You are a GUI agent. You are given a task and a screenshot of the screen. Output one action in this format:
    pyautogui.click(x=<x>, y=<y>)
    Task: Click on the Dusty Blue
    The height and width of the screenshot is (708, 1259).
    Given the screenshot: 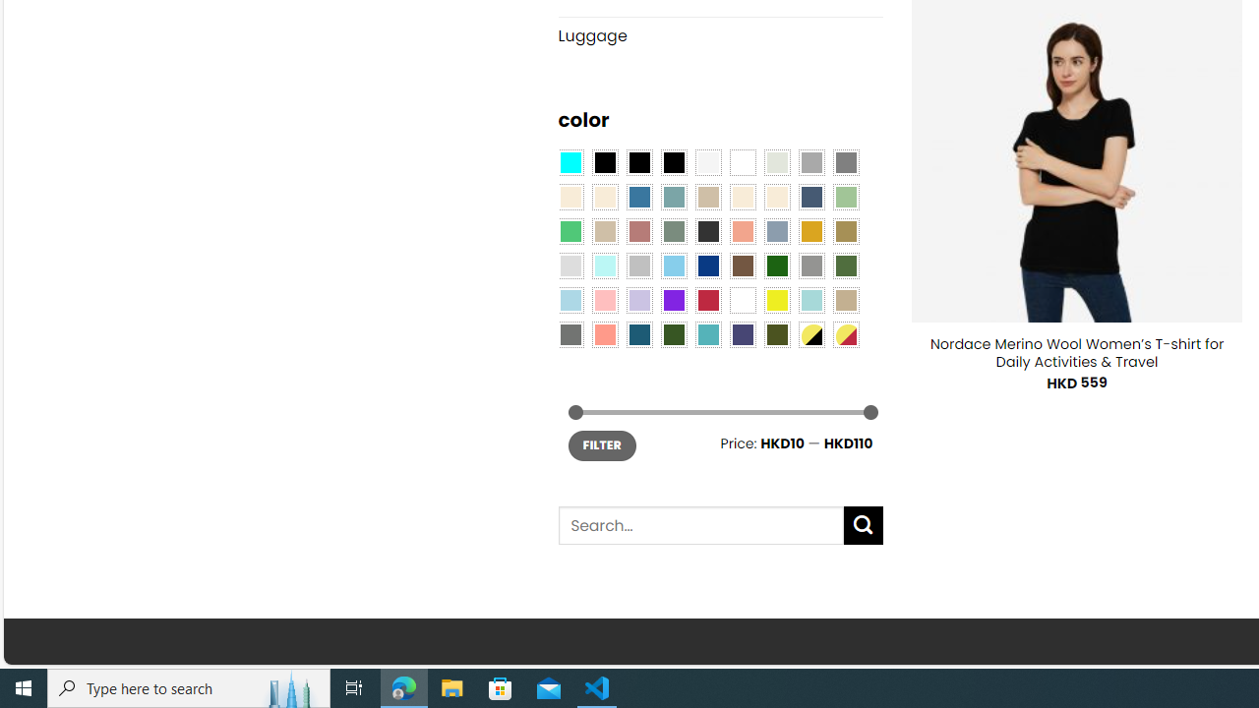 What is the action you would take?
    pyautogui.click(x=776, y=230)
    